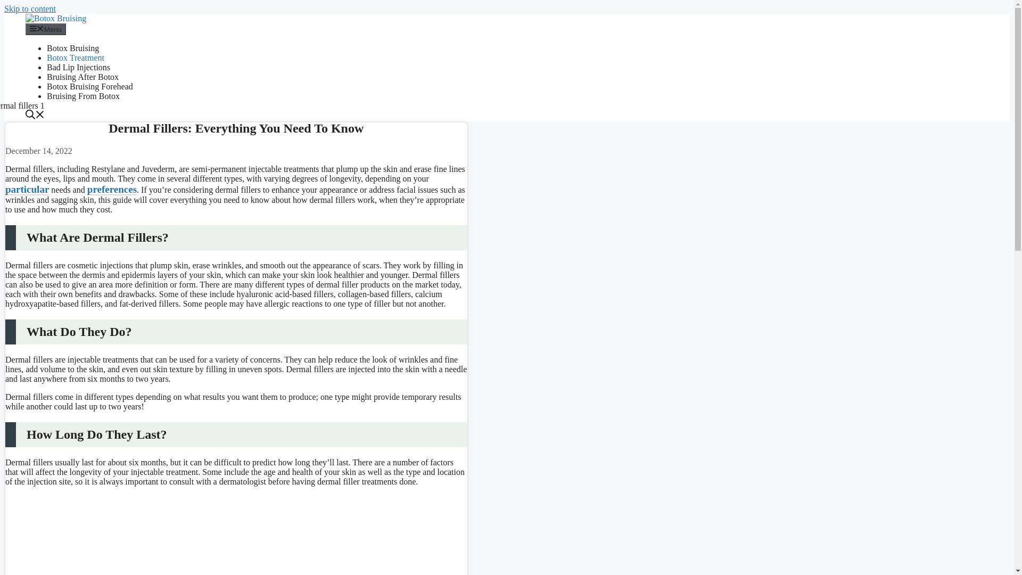  What do you see at coordinates (27, 190) in the screenshot?
I see `particular` at bounding box center [27, 190].